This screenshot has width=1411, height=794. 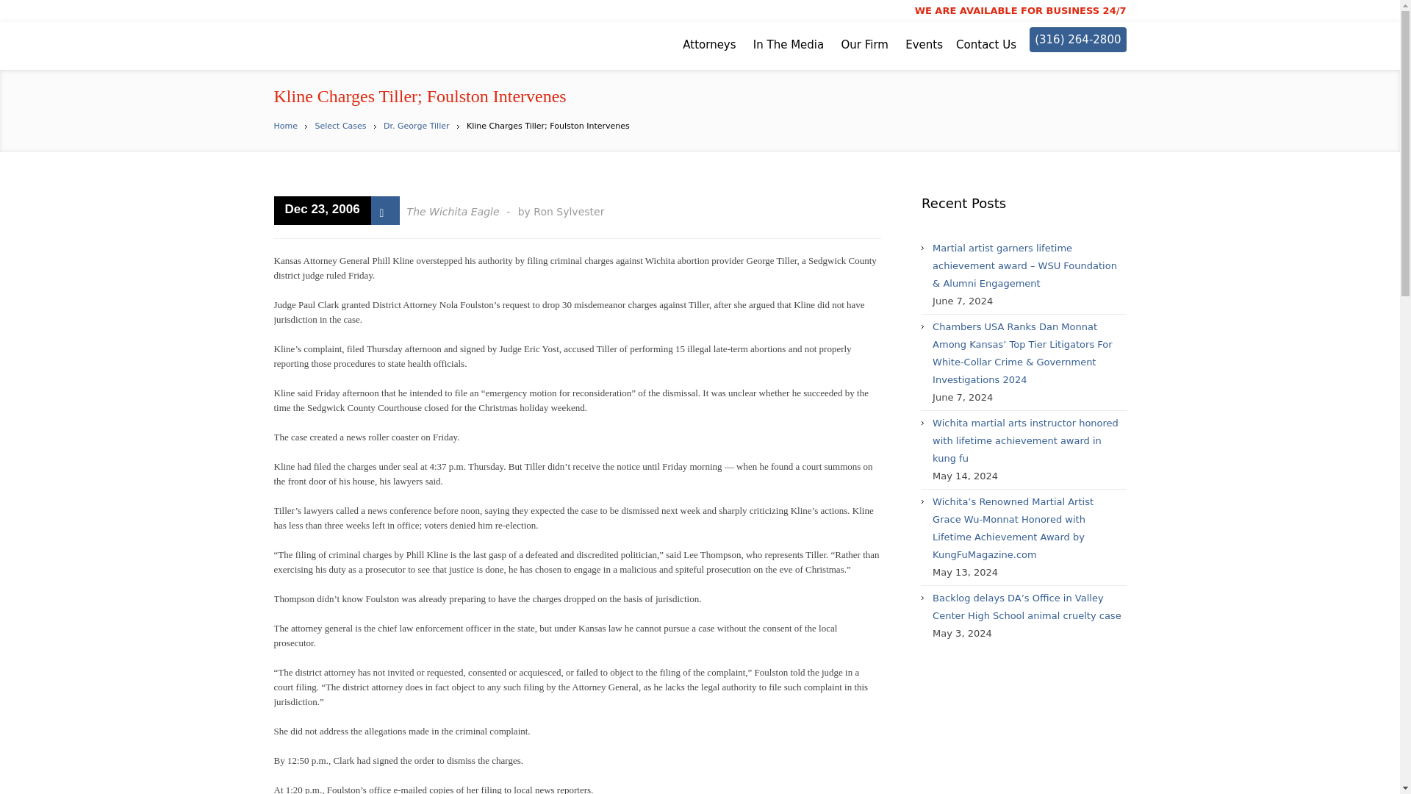 What do you see at coordinates (924, 44) in the screenshot?
I see `Events` at bounding box center [924, 44].